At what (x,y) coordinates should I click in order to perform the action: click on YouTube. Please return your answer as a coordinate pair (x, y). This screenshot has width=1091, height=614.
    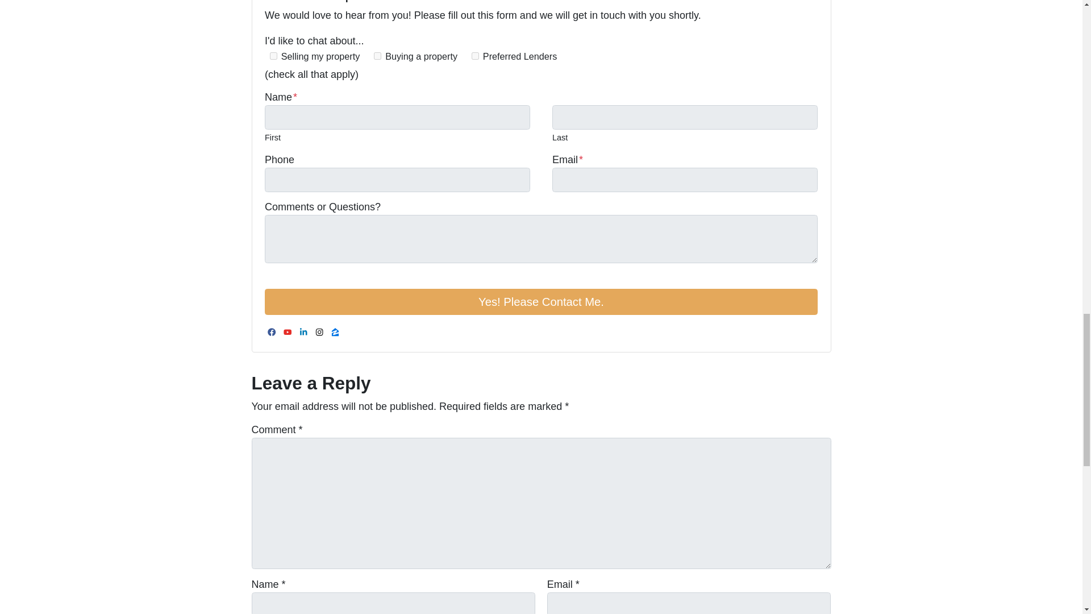
    Looking at the image, I should click on (288, 332).